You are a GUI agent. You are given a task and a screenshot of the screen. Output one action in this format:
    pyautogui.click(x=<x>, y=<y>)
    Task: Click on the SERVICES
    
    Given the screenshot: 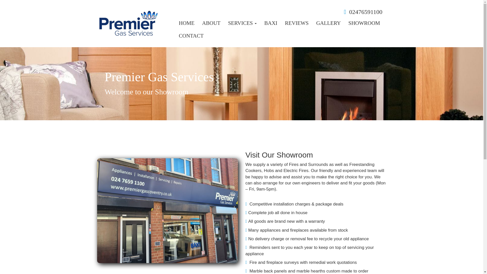 What is the action you would take?
    pyautogui.click(x=242, y=23)
    